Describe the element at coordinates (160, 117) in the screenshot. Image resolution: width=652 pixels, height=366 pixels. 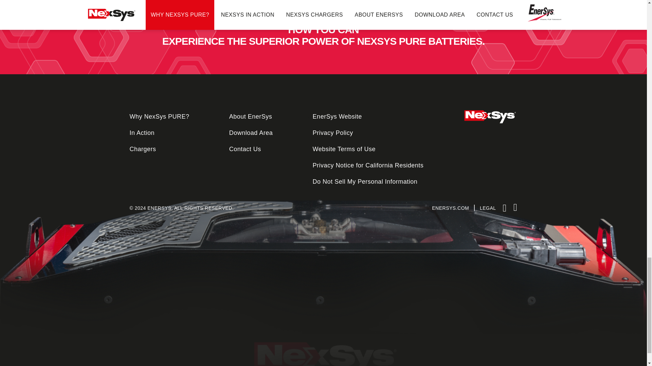
I see `Why NexSys PURE?` at that location.